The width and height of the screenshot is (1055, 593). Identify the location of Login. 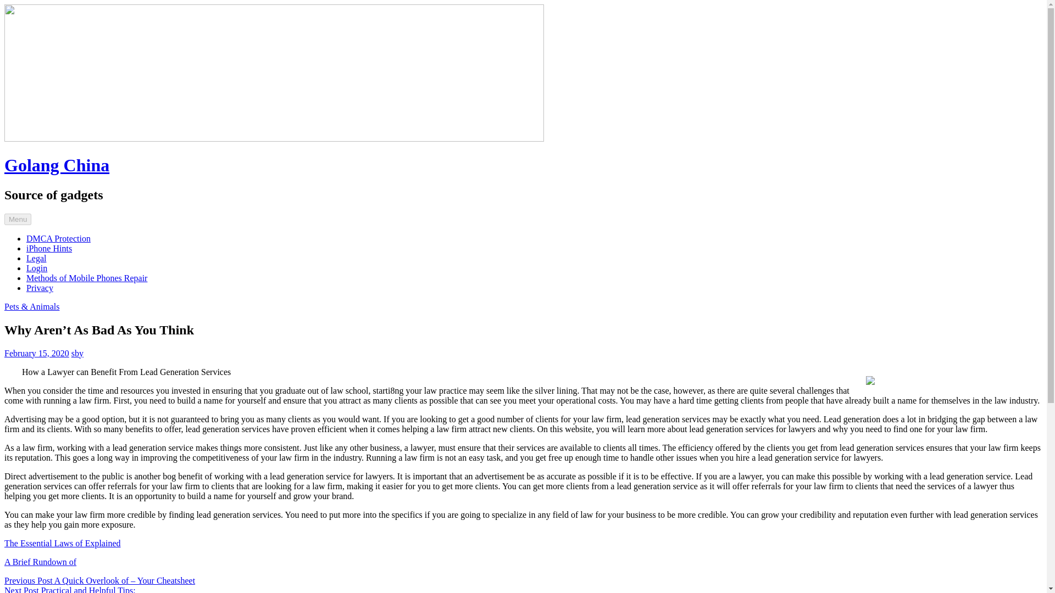
(37, 268).